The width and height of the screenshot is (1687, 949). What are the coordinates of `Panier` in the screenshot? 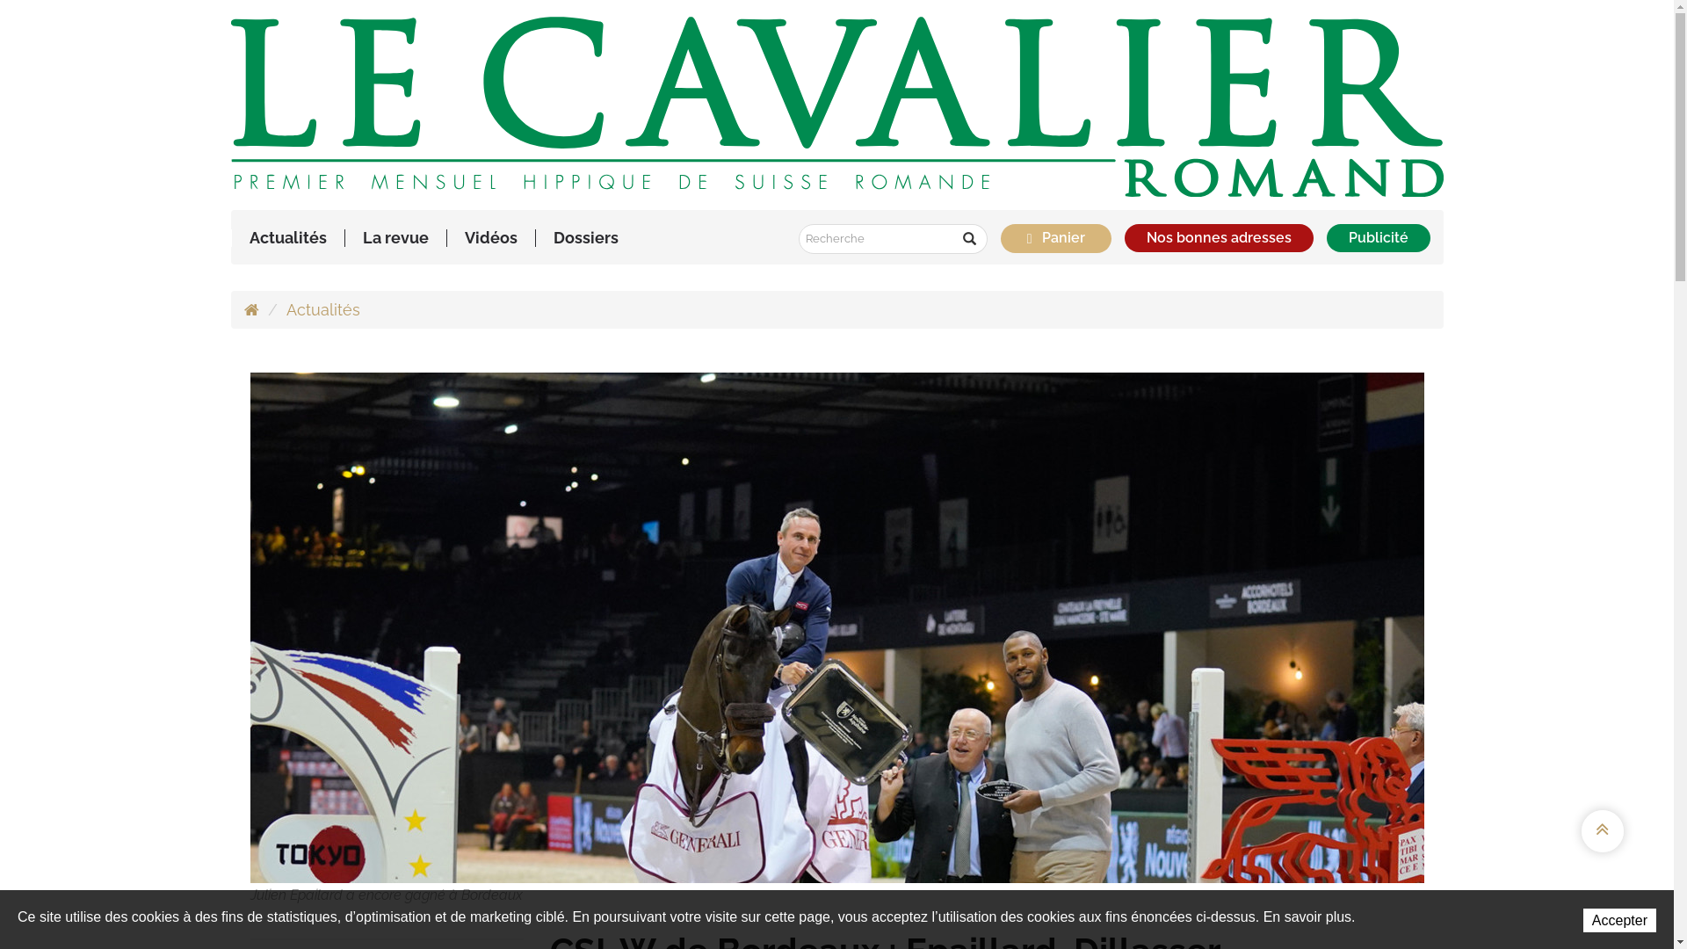 It's located at (1063, 237).